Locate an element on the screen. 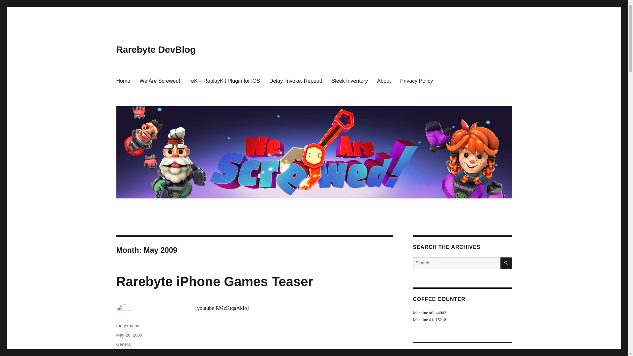 The image size is (633, 356). Delay, Invoke, Repeat! is located at coordinates (296, 80).